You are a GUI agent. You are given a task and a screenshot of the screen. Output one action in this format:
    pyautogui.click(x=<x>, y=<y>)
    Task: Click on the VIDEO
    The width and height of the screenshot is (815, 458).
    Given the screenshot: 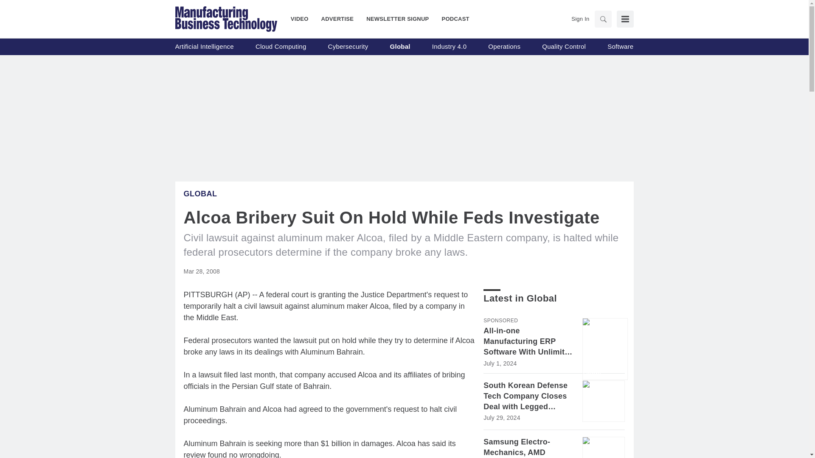 What is the action you would take?
    pyautogui.click(x=303, y=19)
    